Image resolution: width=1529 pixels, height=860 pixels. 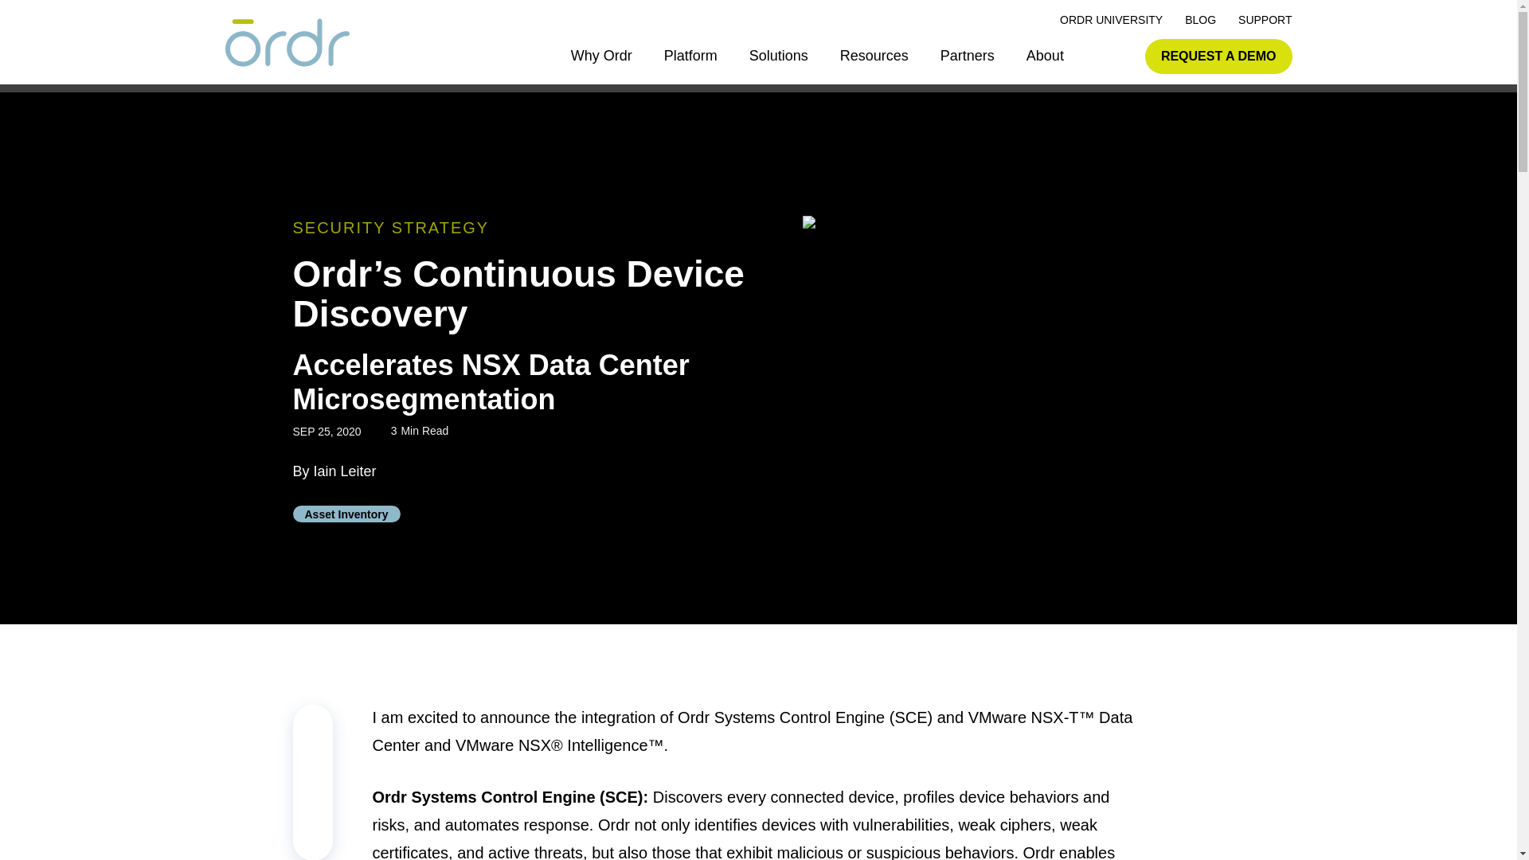 What do you see at coordinates (1265, 20) in the screenshot?
I see `SUPPORT` at bounding box center [1265, 20].